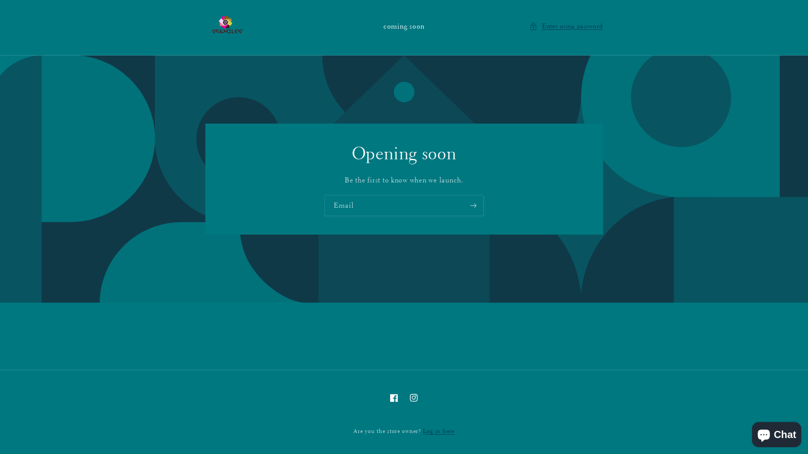 The image size is (808, 454). What do you see at coordinates (777, 433) in the screenshot?
I see `Shopify online store chat` at bounding box center [777, 433].